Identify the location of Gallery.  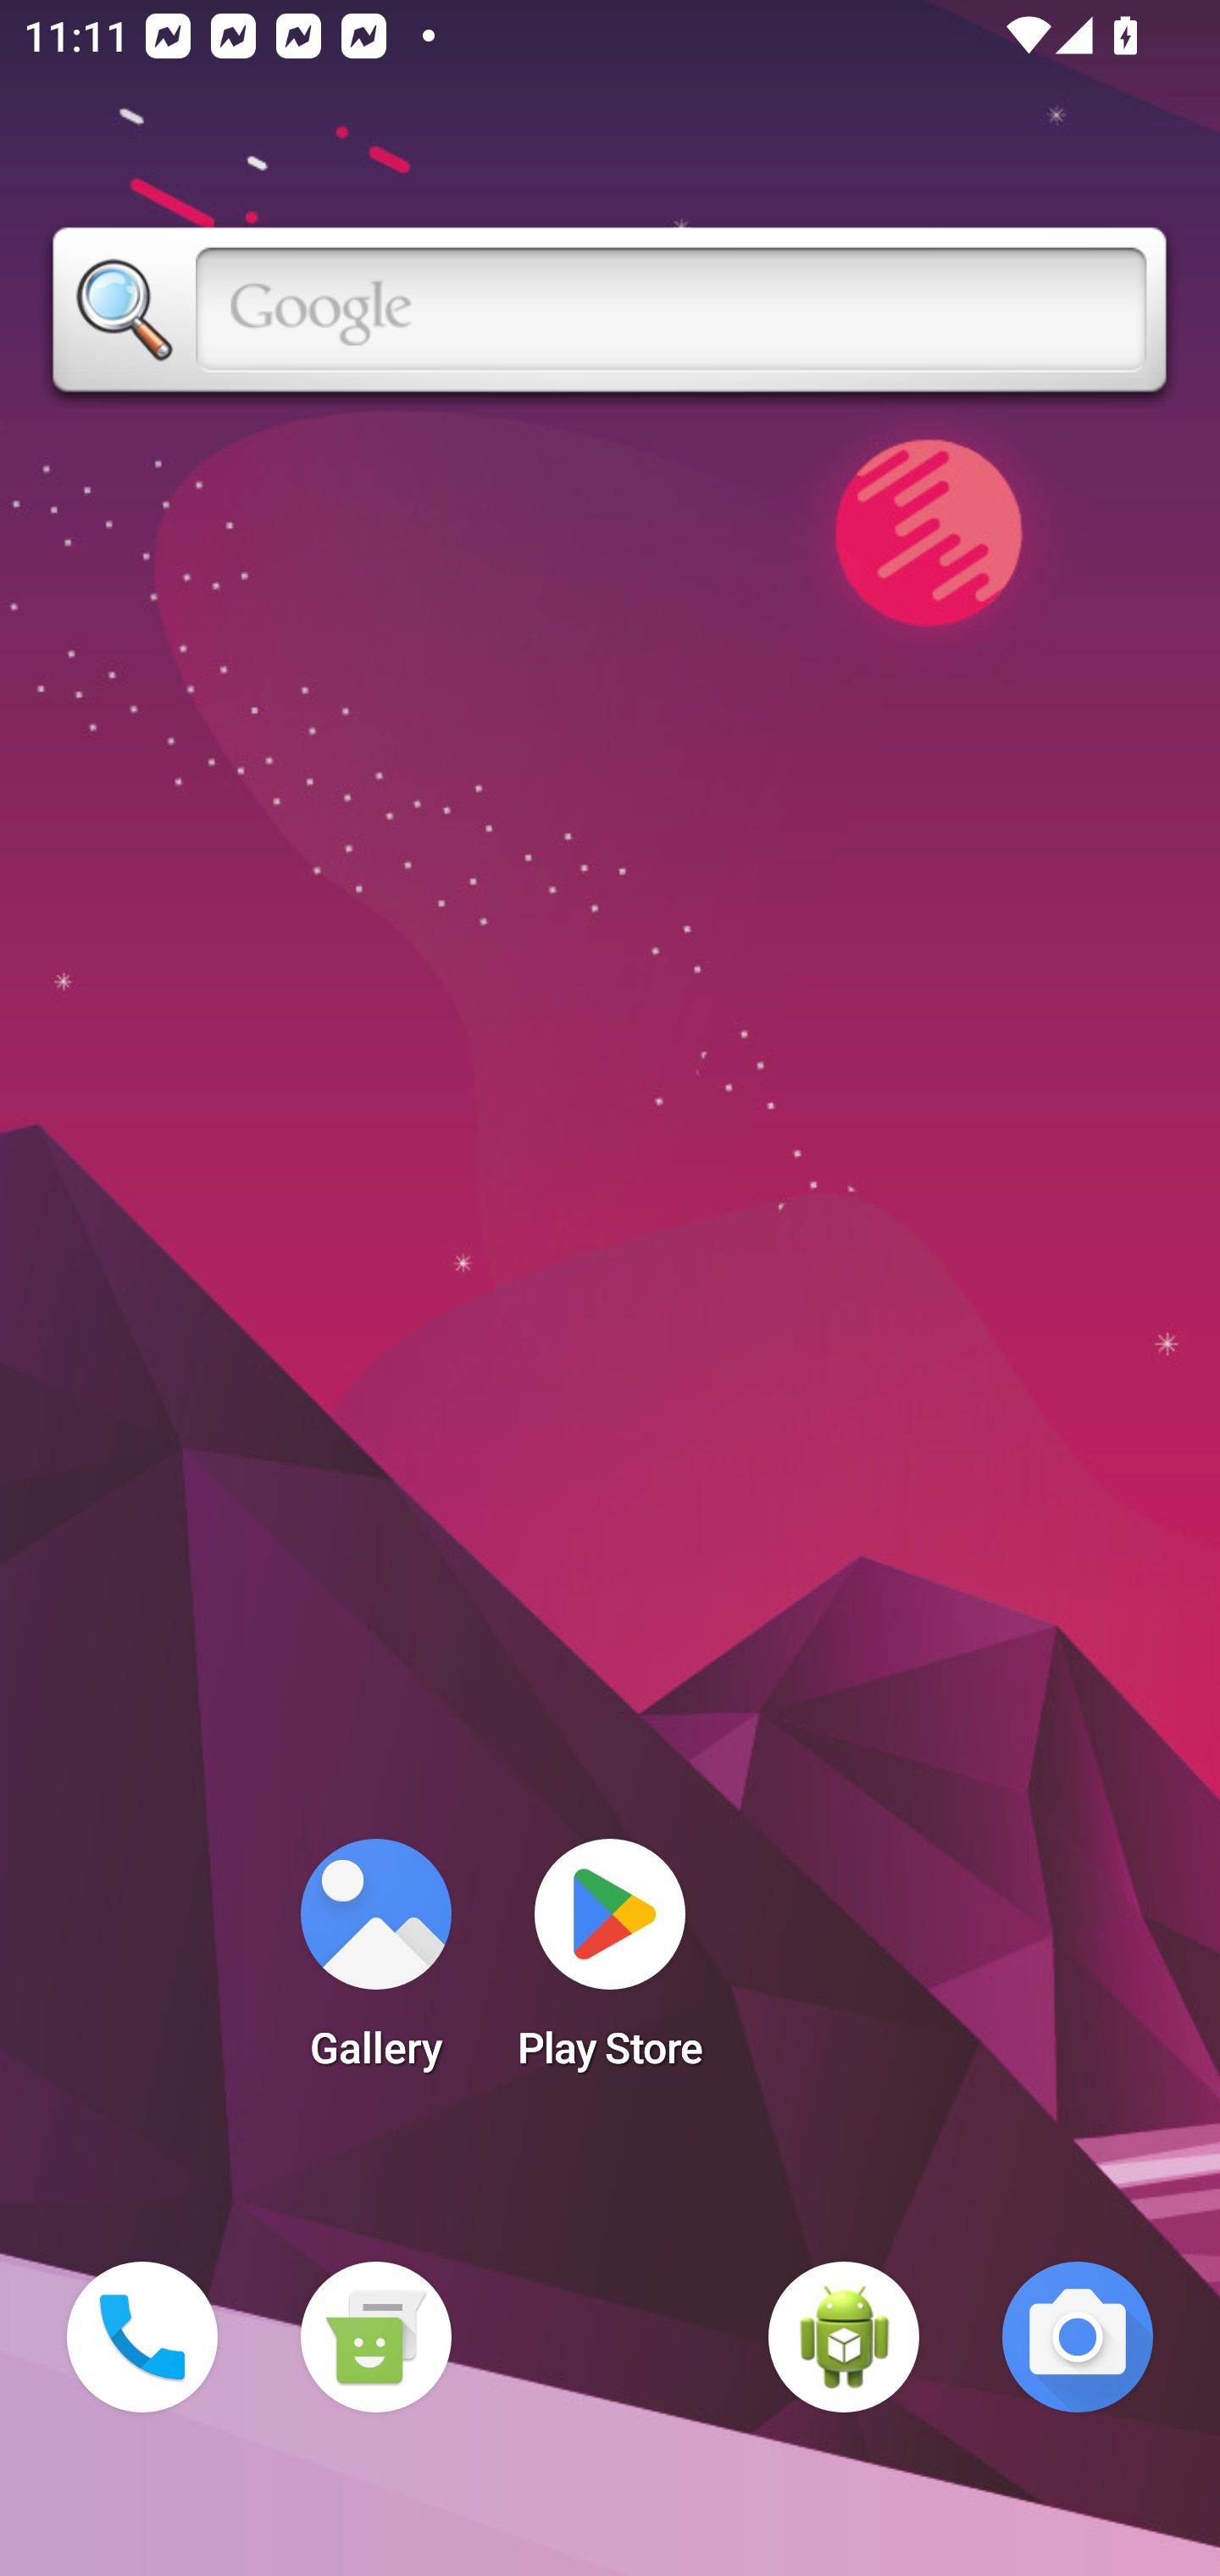
(375, 1964).